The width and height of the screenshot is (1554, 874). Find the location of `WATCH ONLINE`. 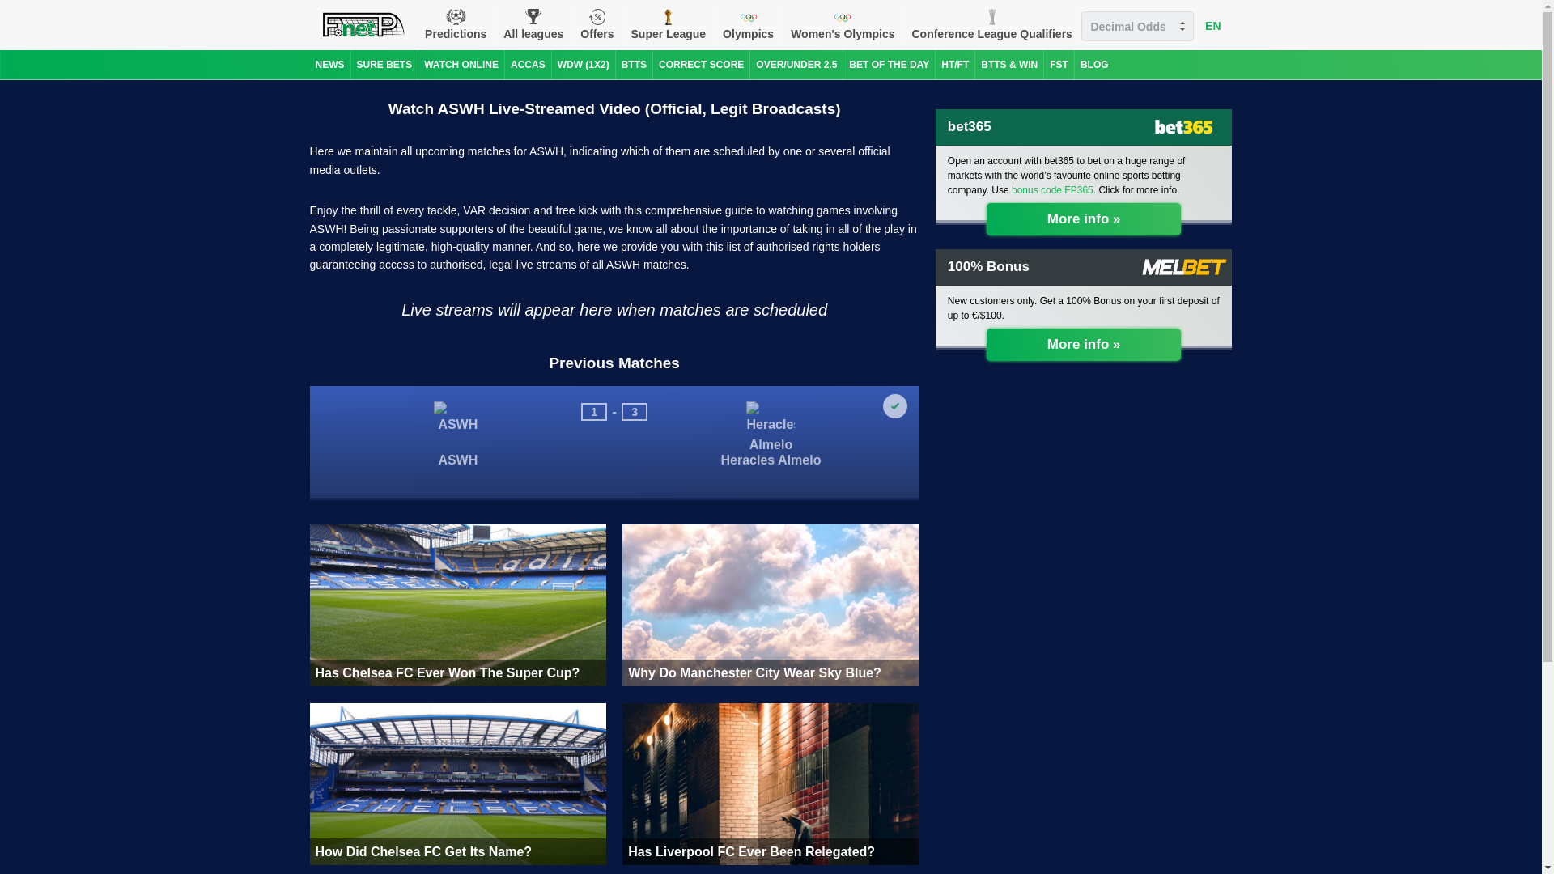

WATCH ONLINE is located at coordinates (461, 65).